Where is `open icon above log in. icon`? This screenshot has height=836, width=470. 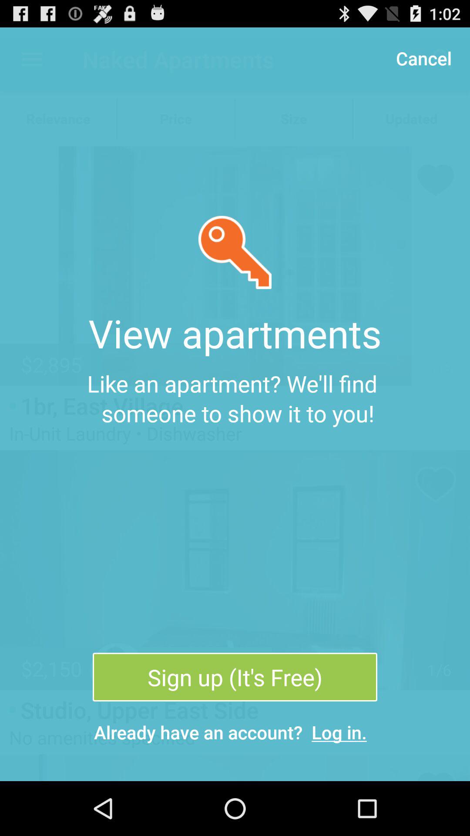 open icon above log in. icon is located at coordinates (235, 677).